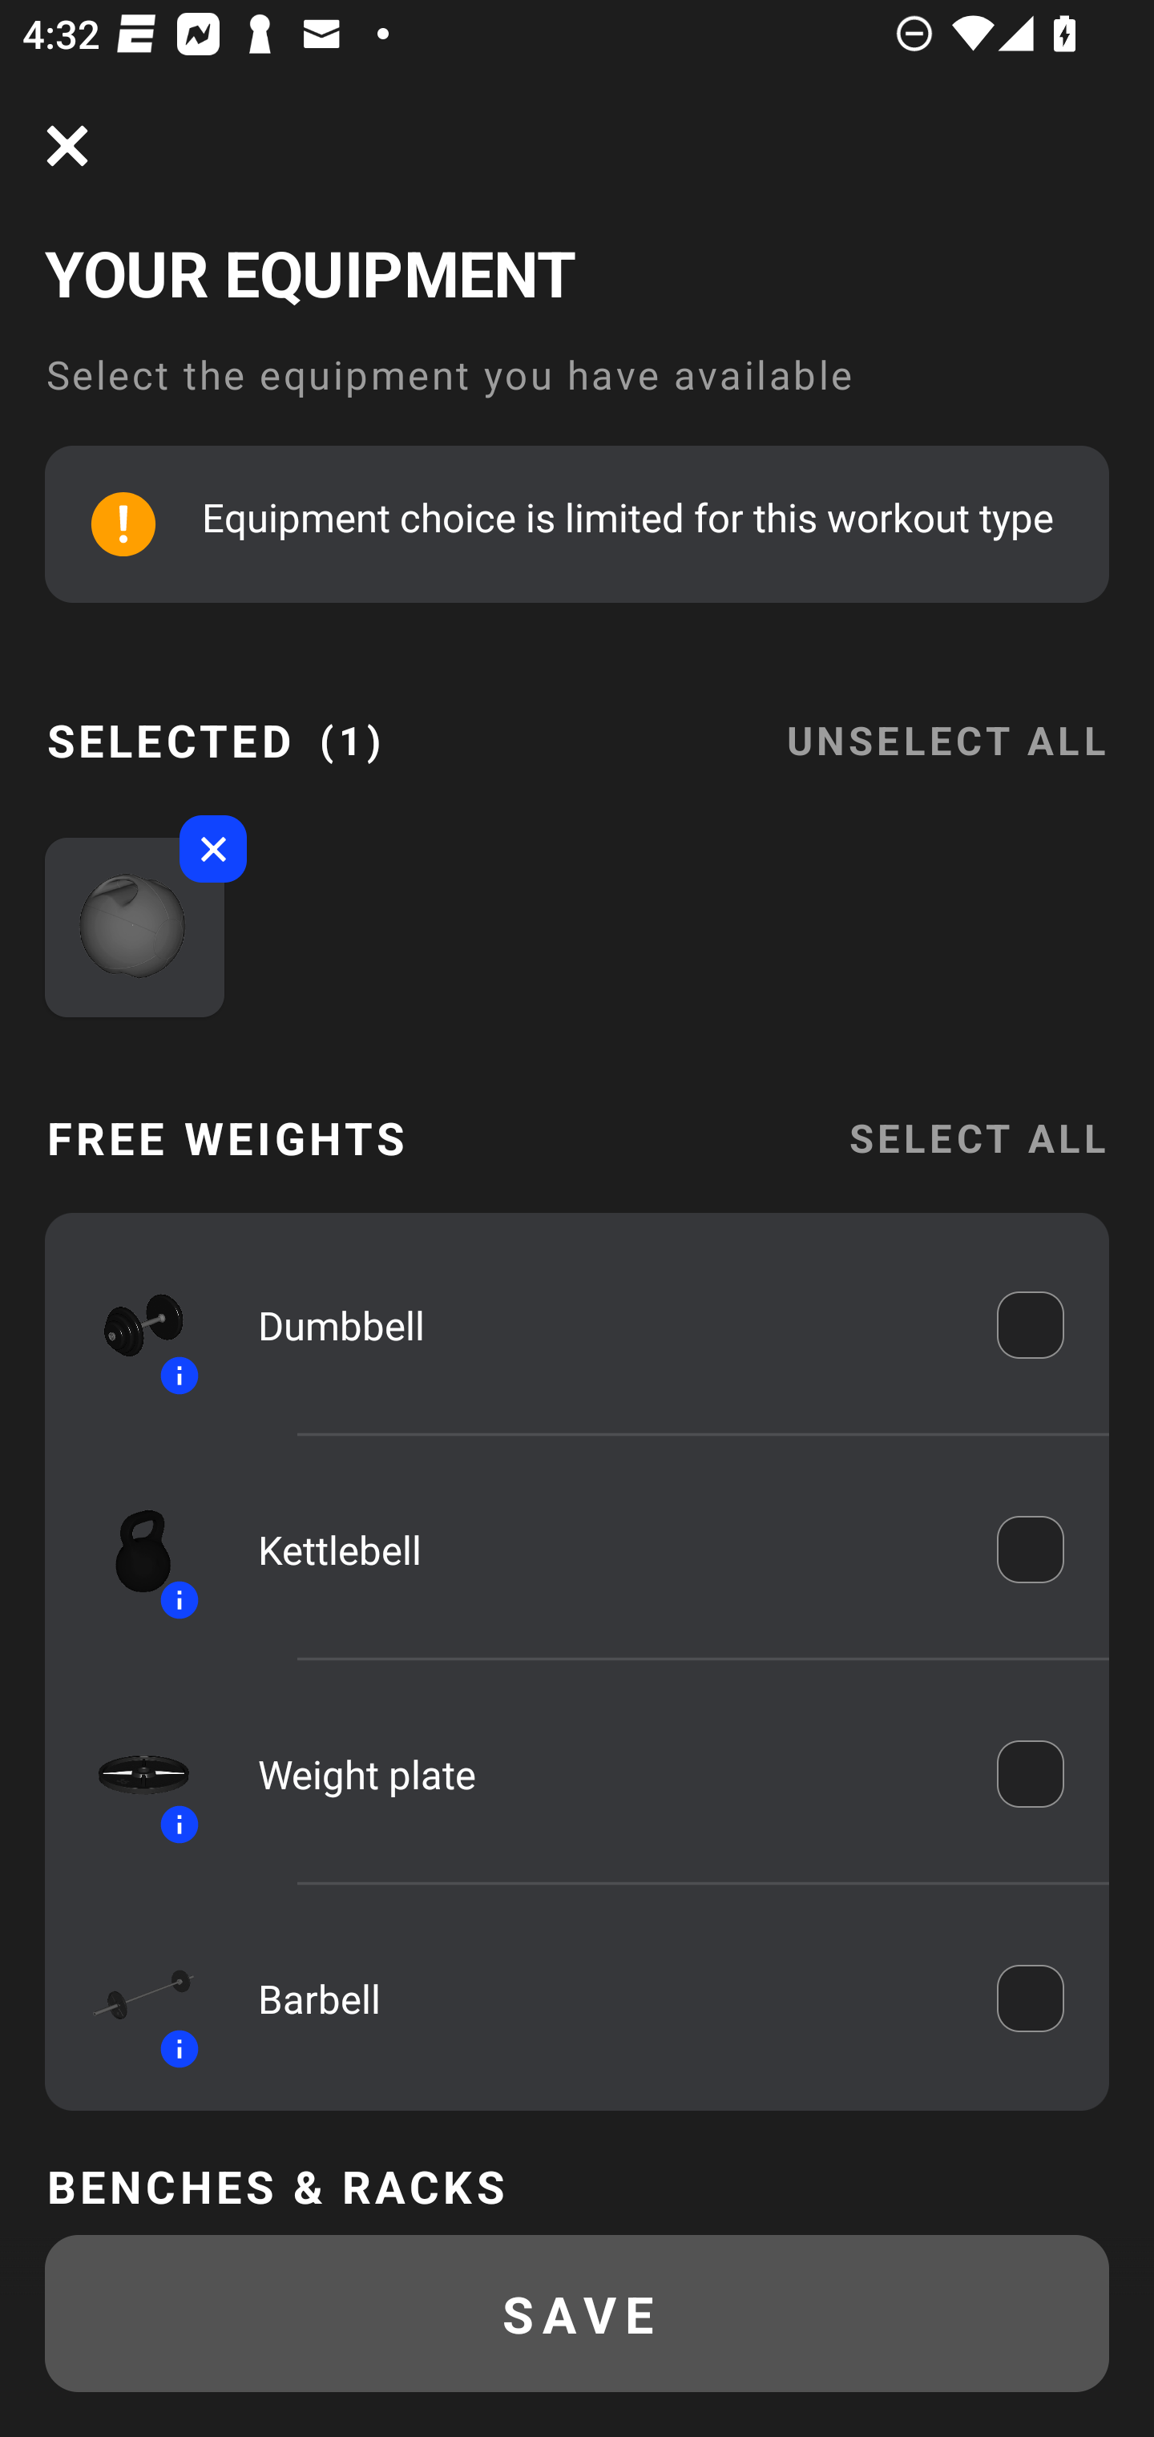 The height and width of the screenshot is (2437, 1154). I want to click on Weight plate, so click(605, 1774).